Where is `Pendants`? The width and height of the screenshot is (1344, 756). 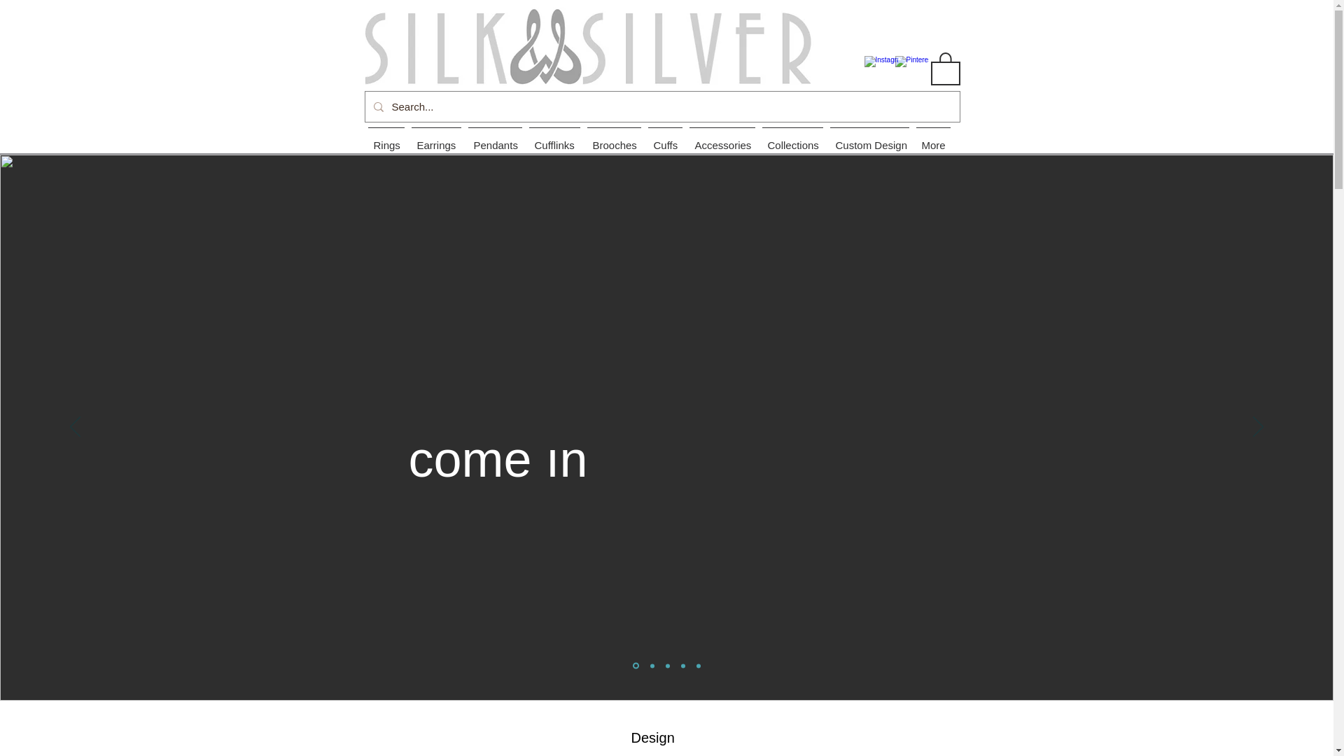
Pendants is located at coordinates (495, 139).